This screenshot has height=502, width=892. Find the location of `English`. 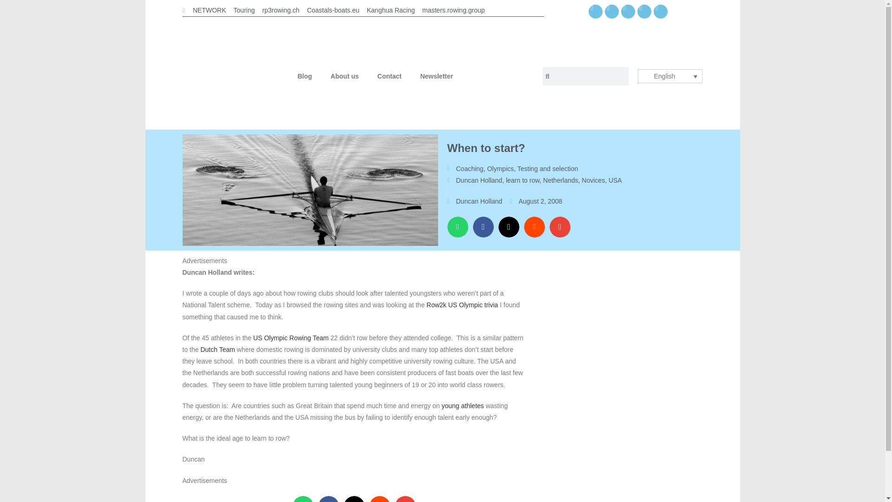

English is located at coordinates (670, 76).